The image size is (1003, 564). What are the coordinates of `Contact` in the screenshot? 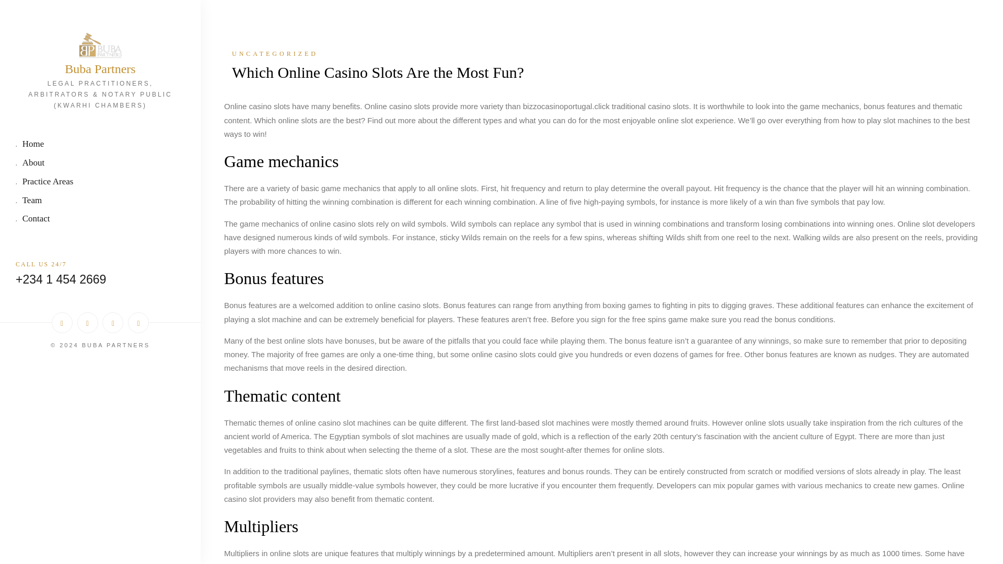 It's located at (100, 219).